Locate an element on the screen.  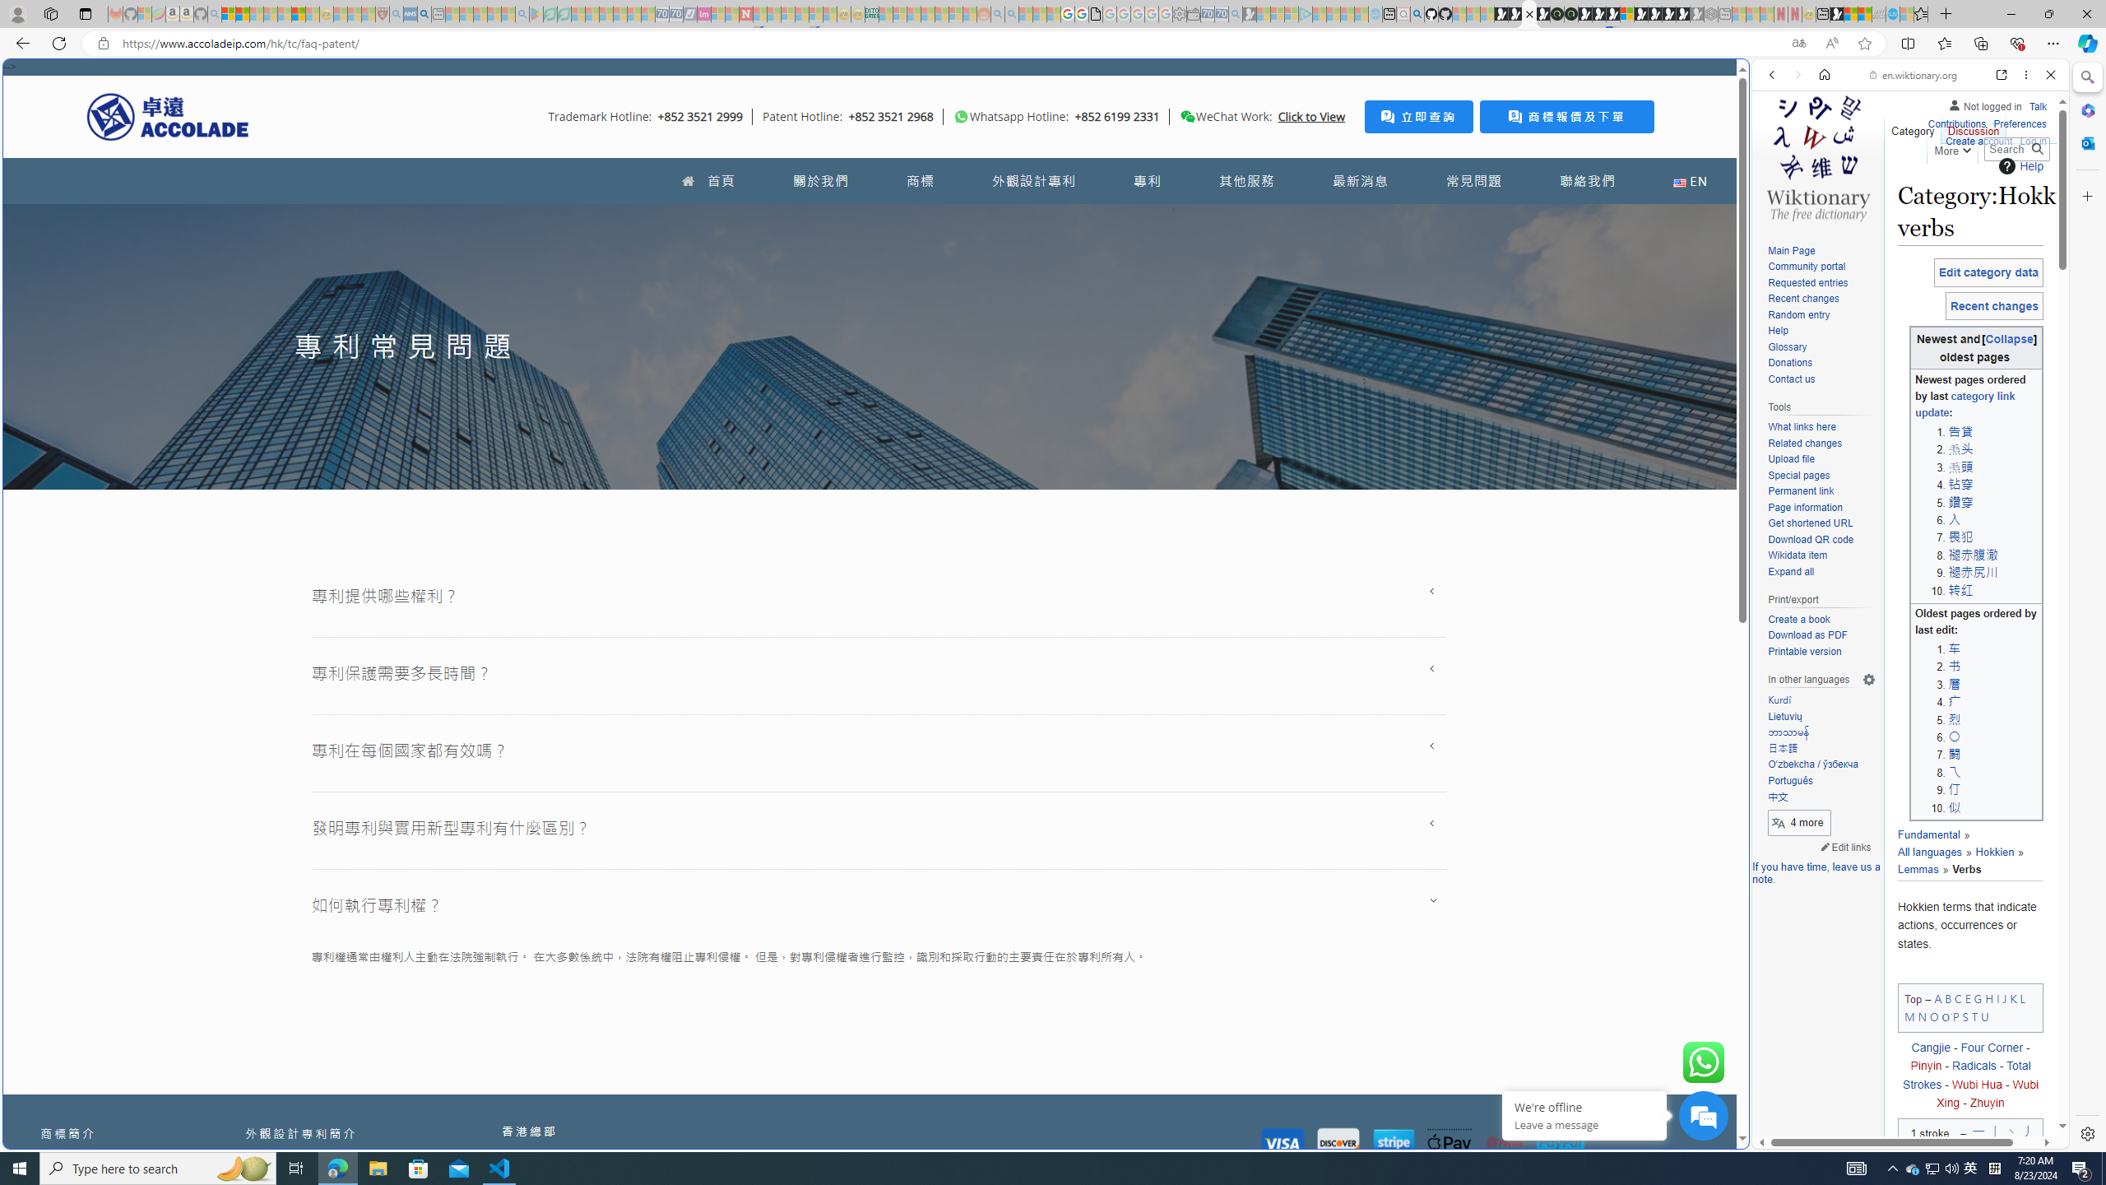
Contact us is located at coordinates (1790, 379).